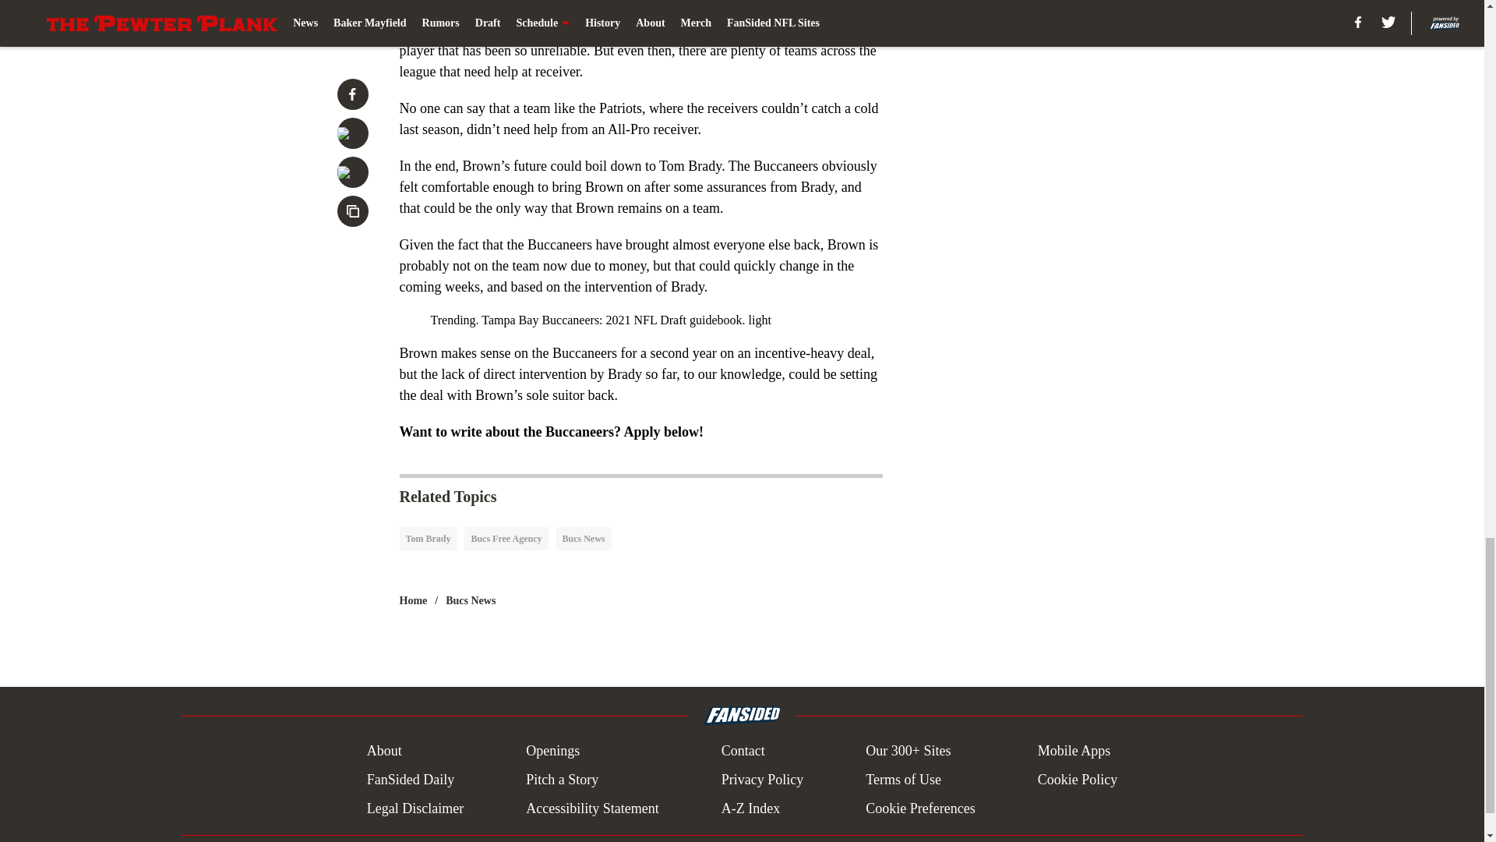  I want to click on Contact, so click(743, 752).